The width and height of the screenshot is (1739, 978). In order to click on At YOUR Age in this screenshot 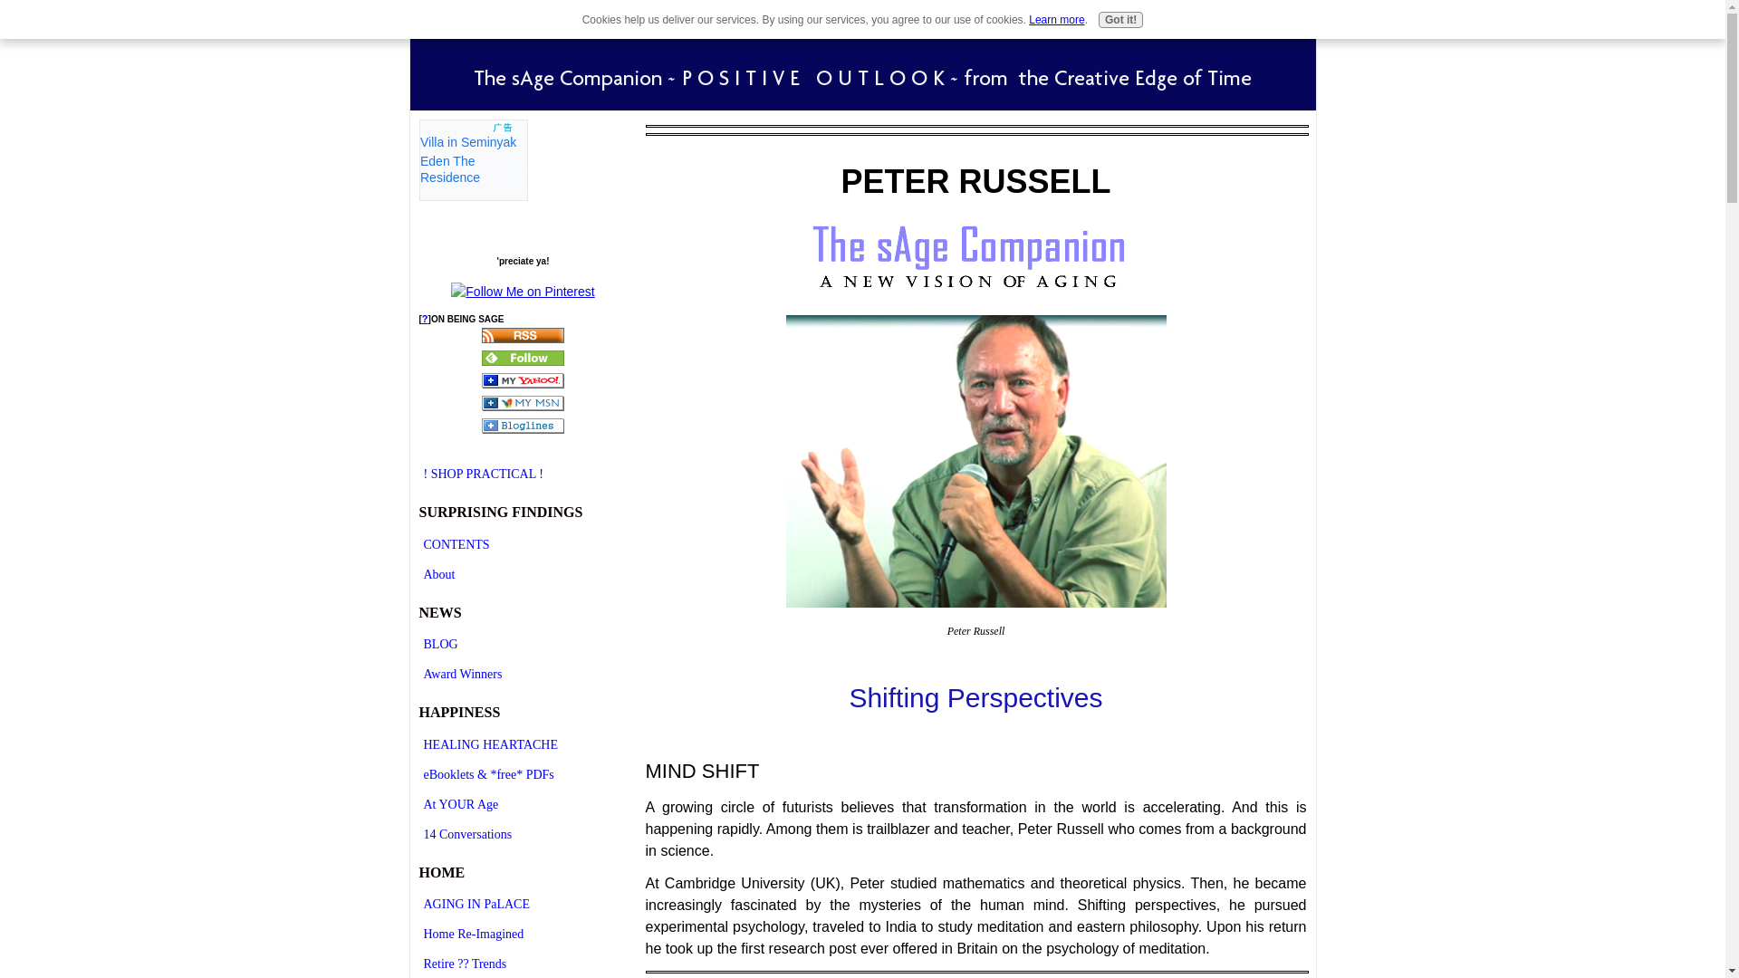, I will do `click(522, 804)`.